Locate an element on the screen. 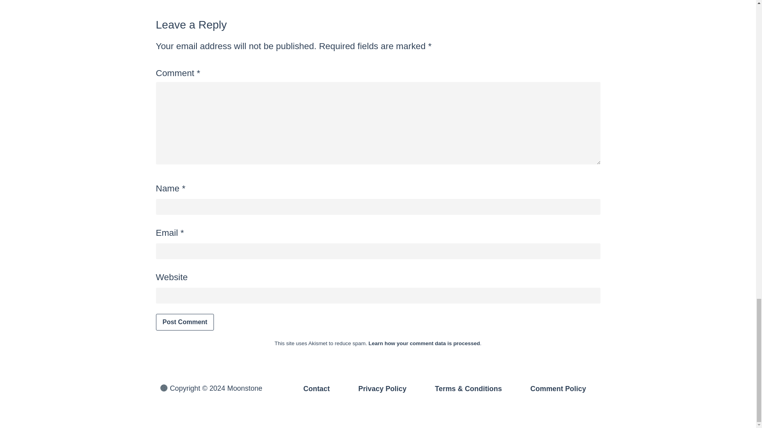 This screenshot has height=428, width=762. Contact is located at coordinates (316, 388).